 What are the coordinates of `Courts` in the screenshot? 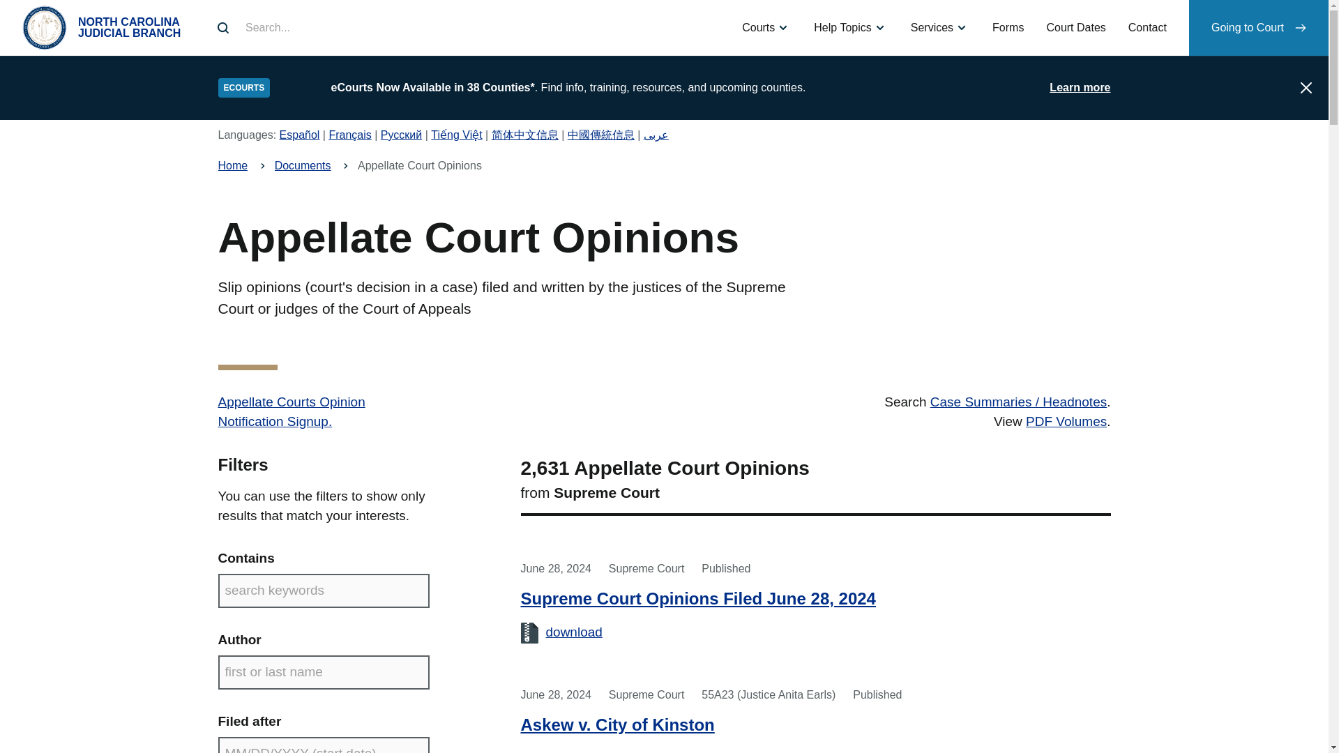 It's located at (766, 28).